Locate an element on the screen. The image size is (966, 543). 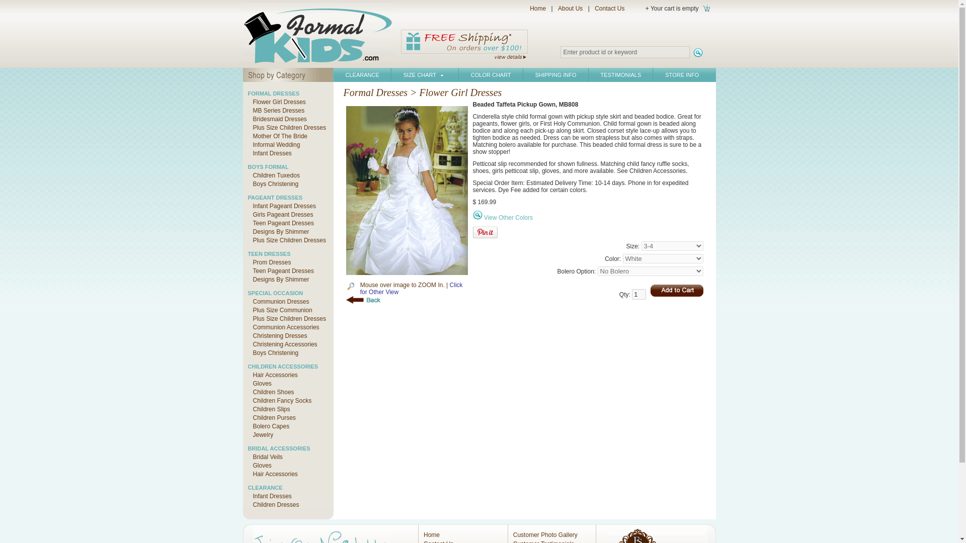
TESTIMONIALS is located at coordinates (621, 75).